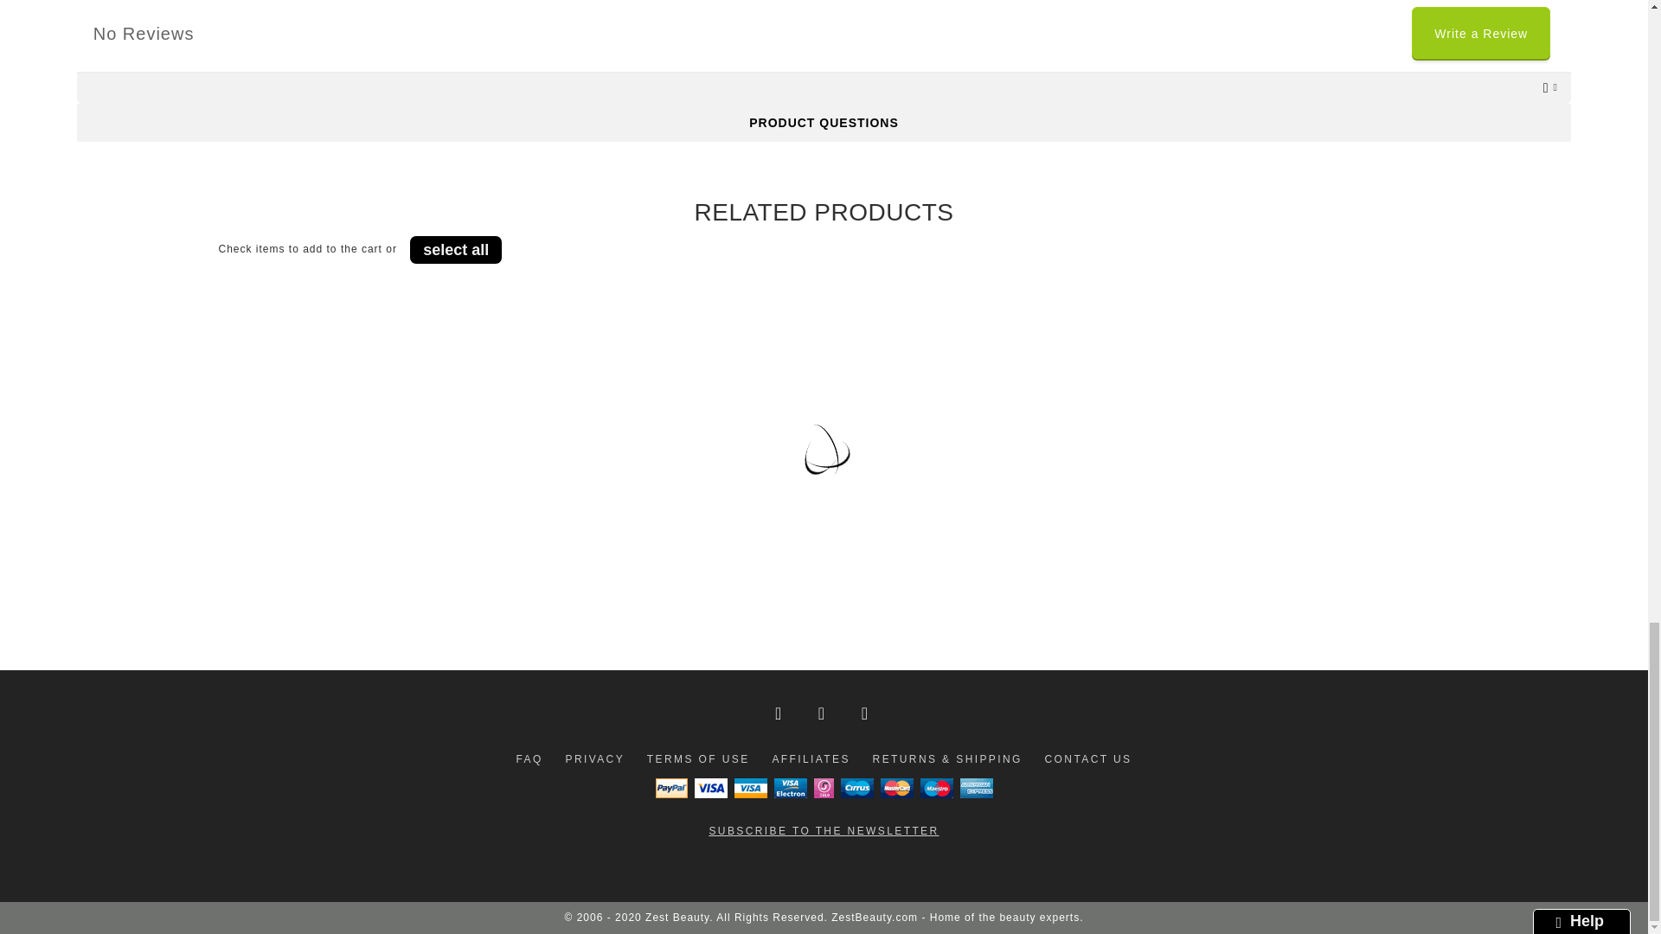 This screenshot has width=1661, height=934. Describe the element at coordinates (830, 520) in the screenshot. I see `ORLY Tough Cookie 9ml` at that location.